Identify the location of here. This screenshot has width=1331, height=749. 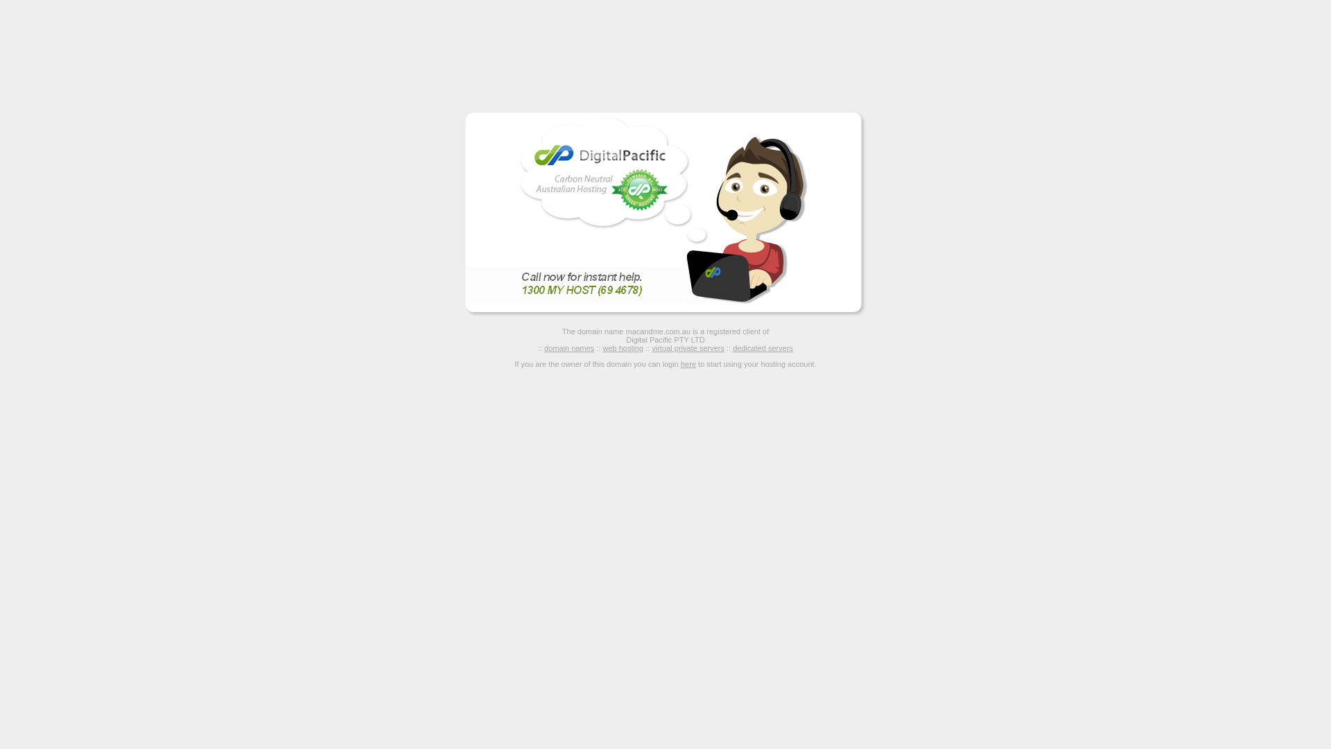
(688, 364).